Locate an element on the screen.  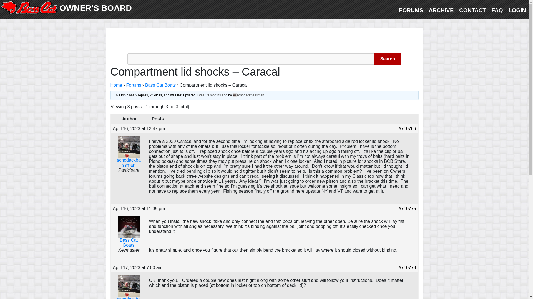
Bass Cat Boats is located at coordinates (160, 85).